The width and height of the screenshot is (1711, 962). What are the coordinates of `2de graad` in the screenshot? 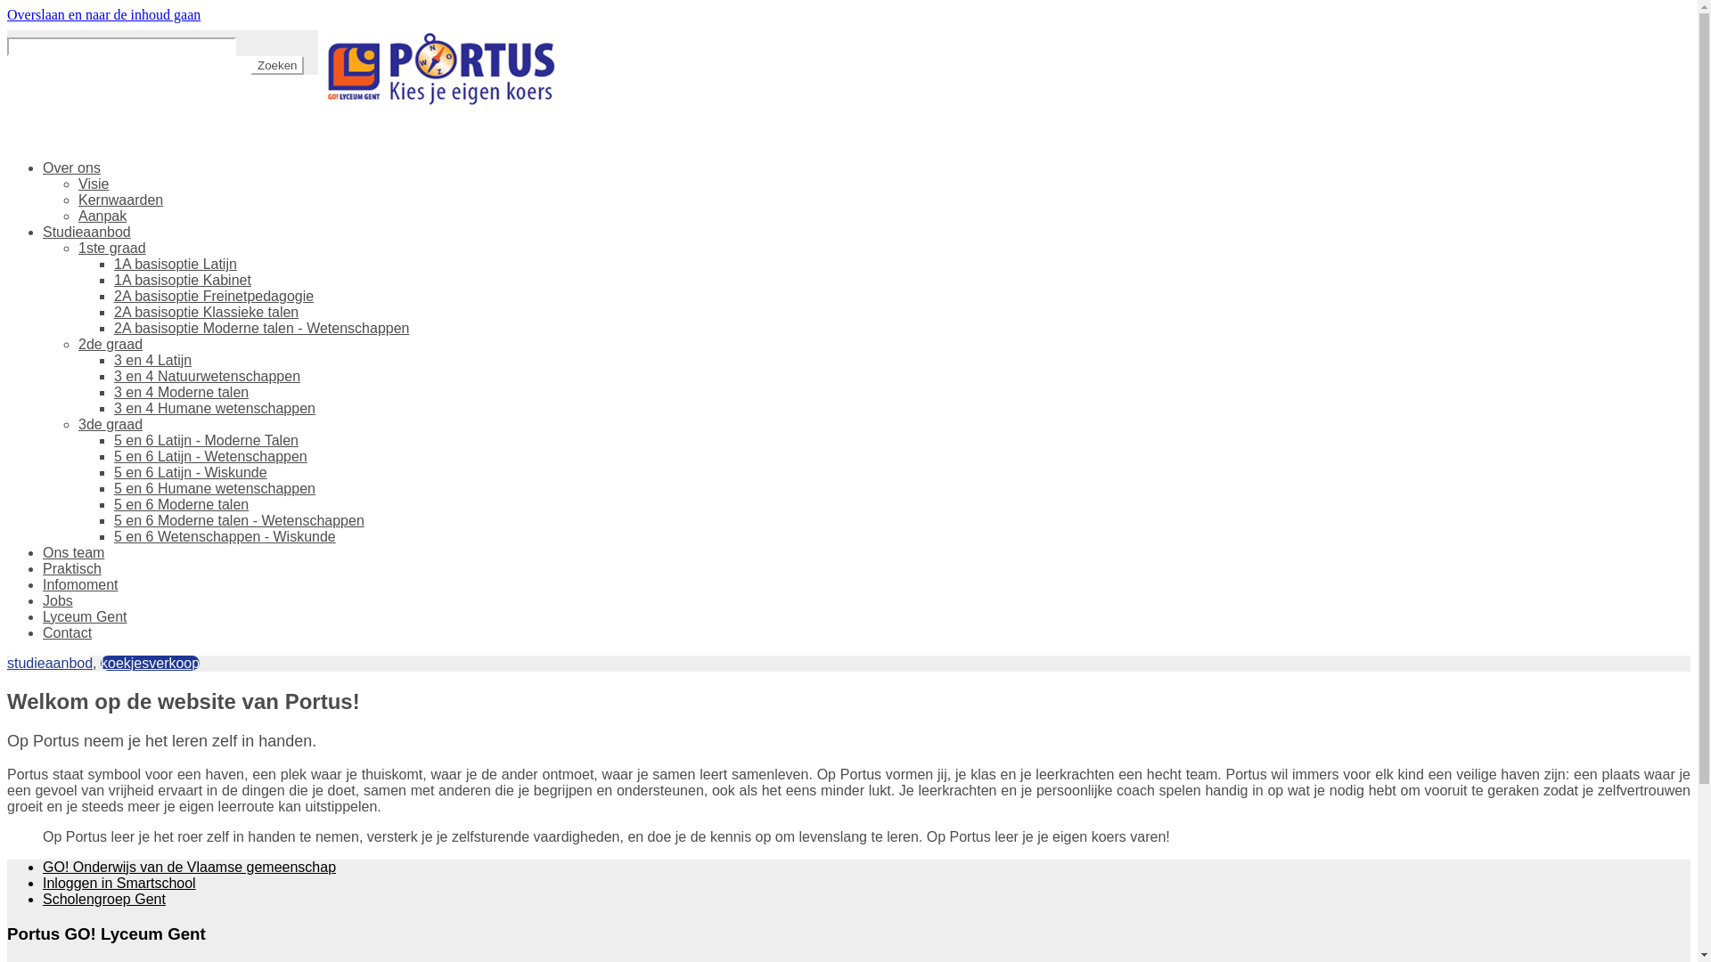 It's located at (111, 344).